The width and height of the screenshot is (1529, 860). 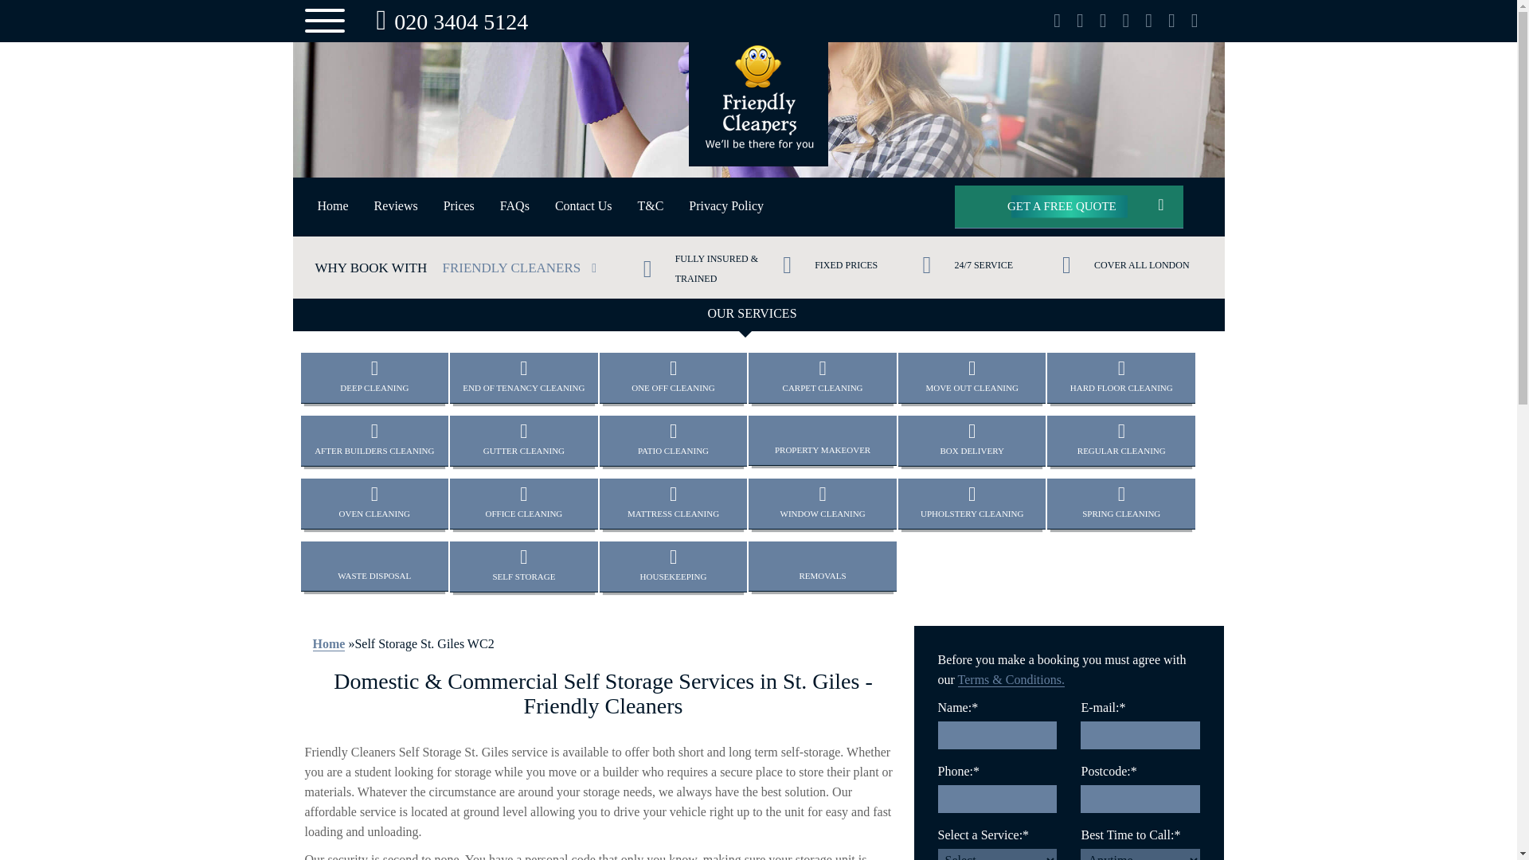 I want to click on WINDOW CLEANING, so click(x=822, y=503).